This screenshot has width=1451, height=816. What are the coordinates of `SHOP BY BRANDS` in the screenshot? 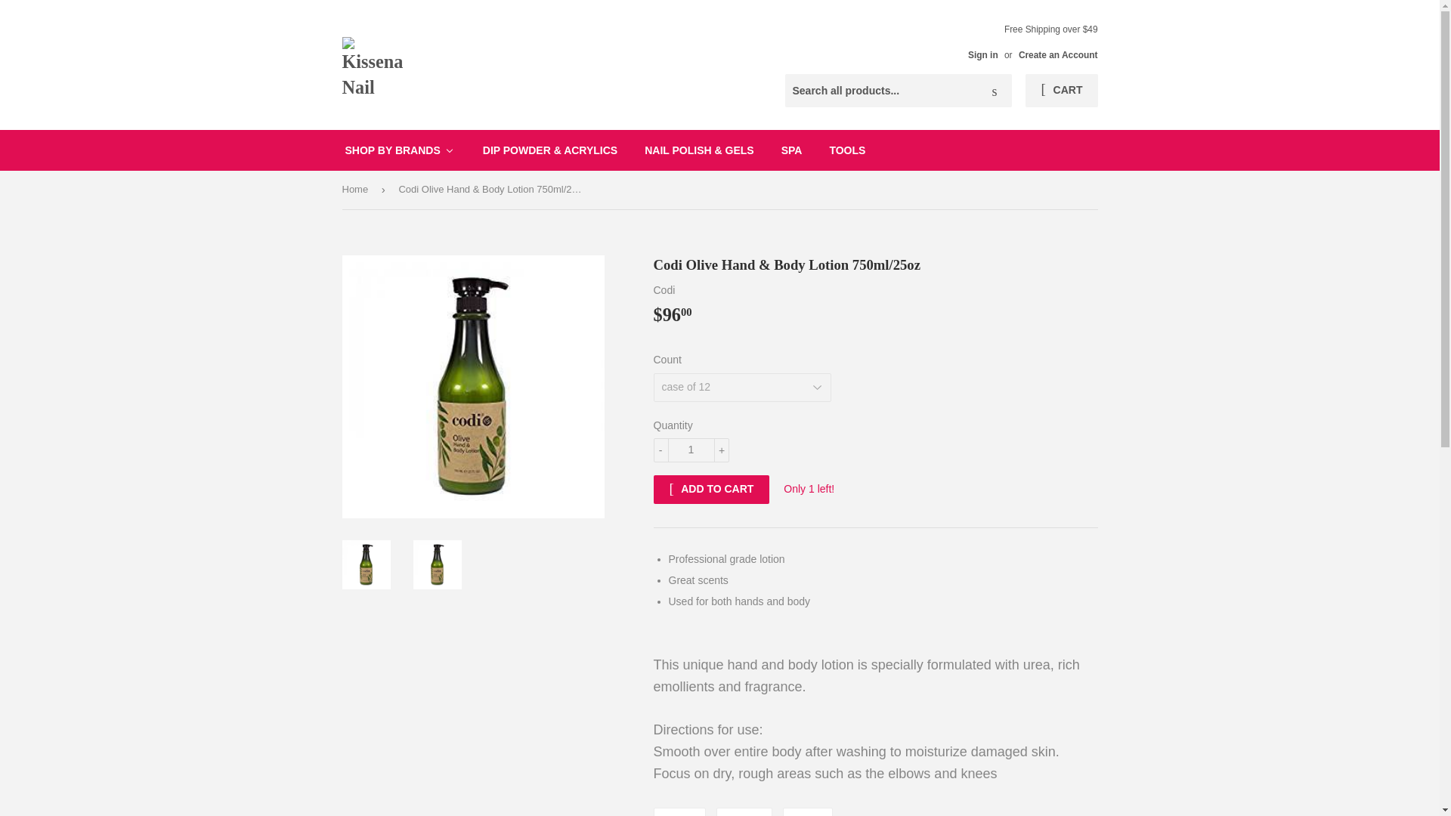 It's located at (399, 150).